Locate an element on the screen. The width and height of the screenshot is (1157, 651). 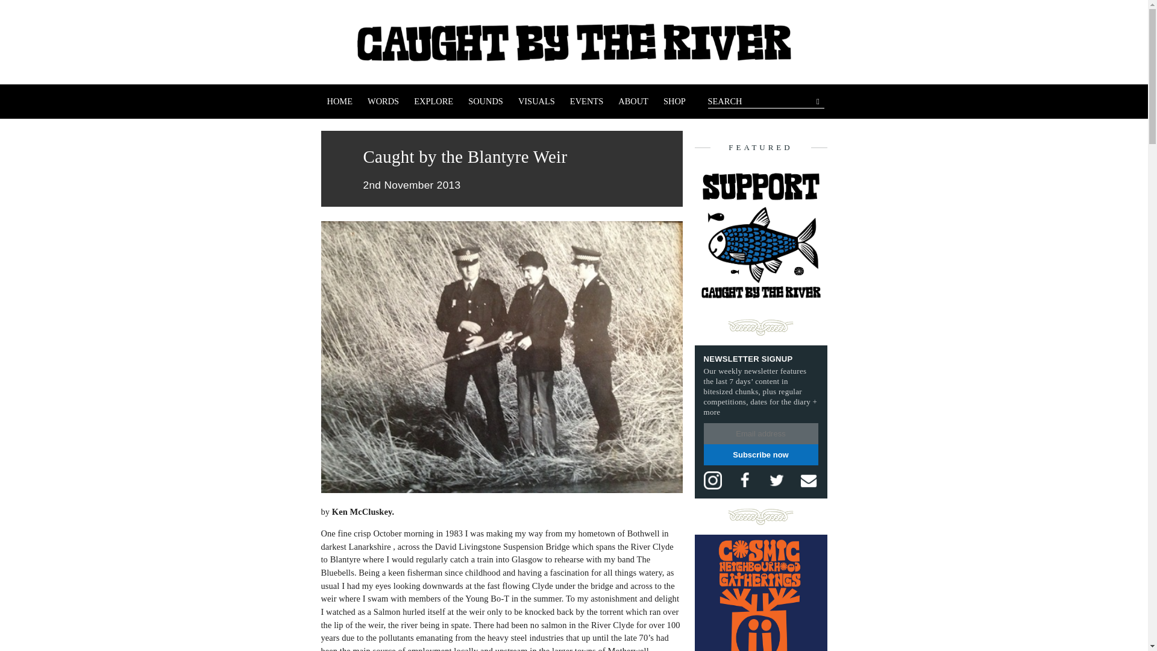
Find us on Facebook is located at coordinates (745, 480).